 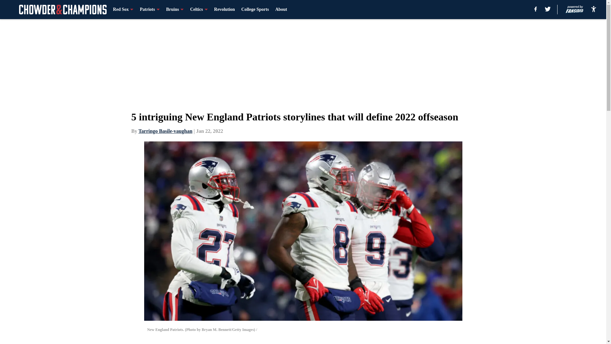 What do you see at coordinates (281, 10) in the screenshot?
I see `About` at bounding box center [281, 10].